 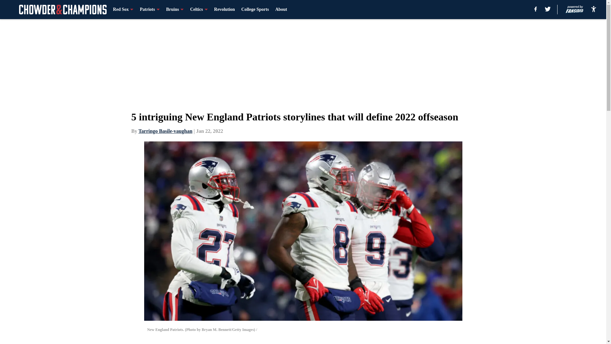 What do you see at coordinates (281, 10) in the screenshot?
I see `About` at bounding box center [281, 10].